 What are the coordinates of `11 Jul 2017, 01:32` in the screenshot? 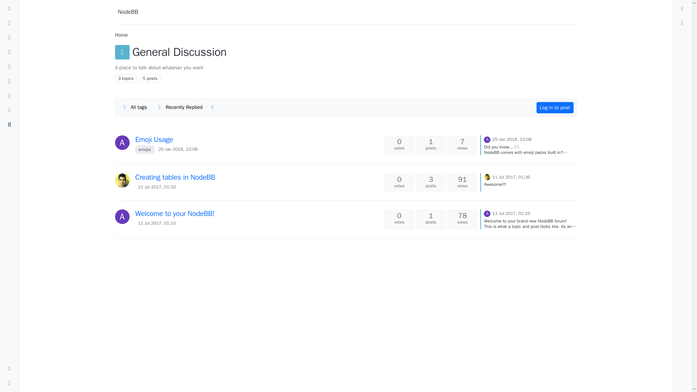 It's located at (157, 187).